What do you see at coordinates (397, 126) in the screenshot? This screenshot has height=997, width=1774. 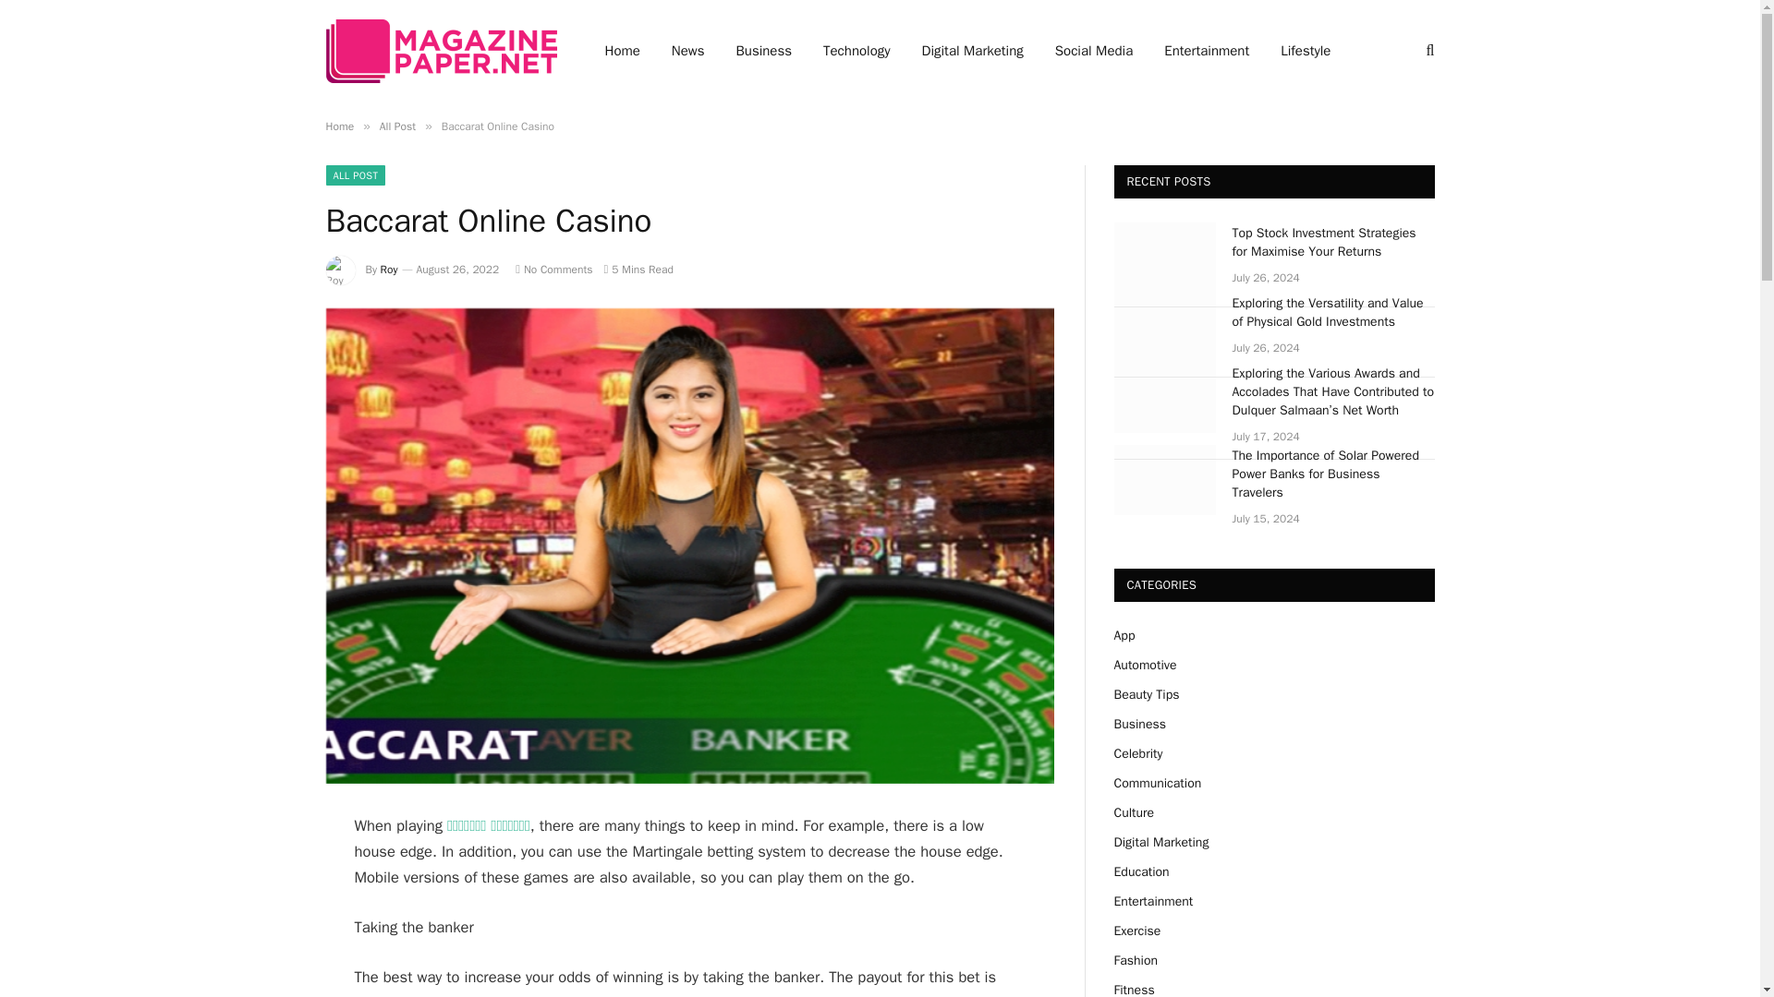 I see `All Post` at bounding box center [397, 126].